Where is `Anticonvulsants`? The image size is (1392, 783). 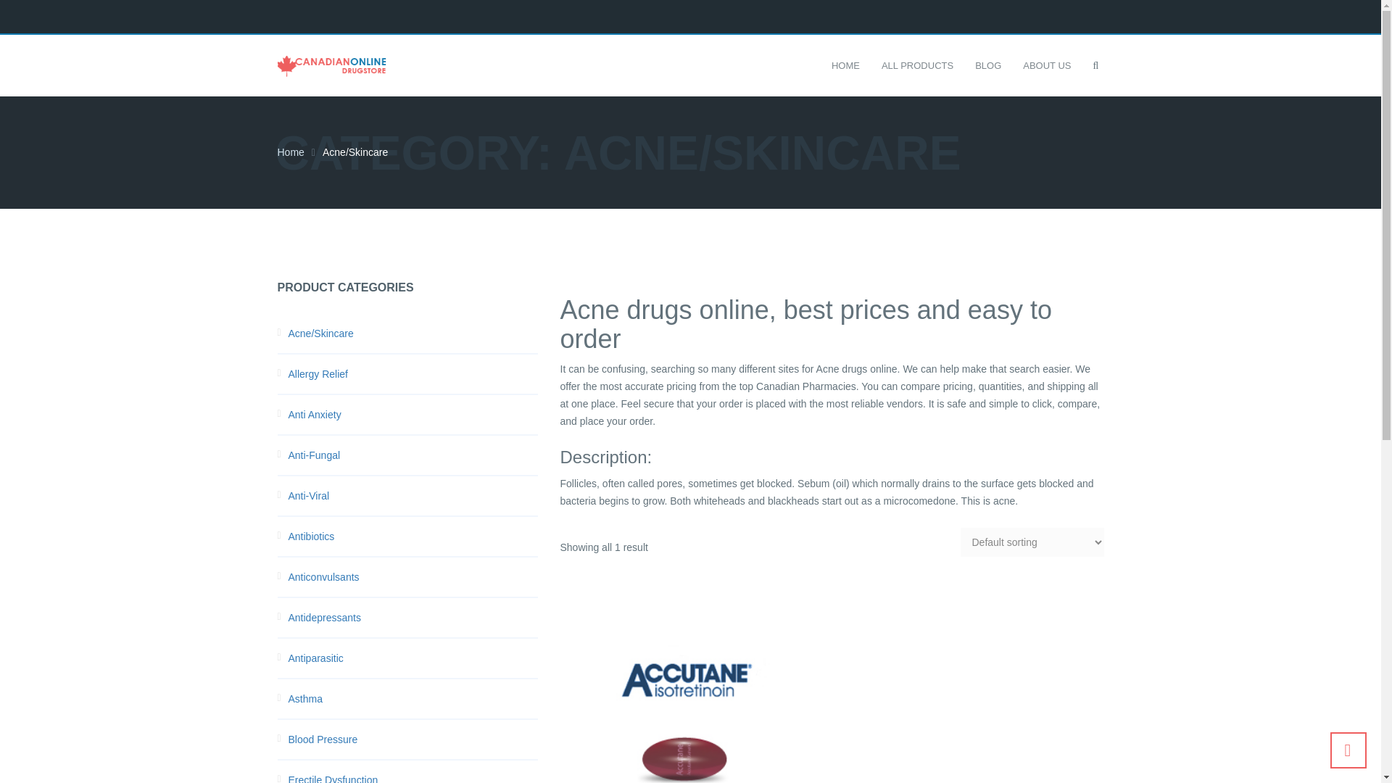
Anticonvulsants is located at coordinates (413, 577).